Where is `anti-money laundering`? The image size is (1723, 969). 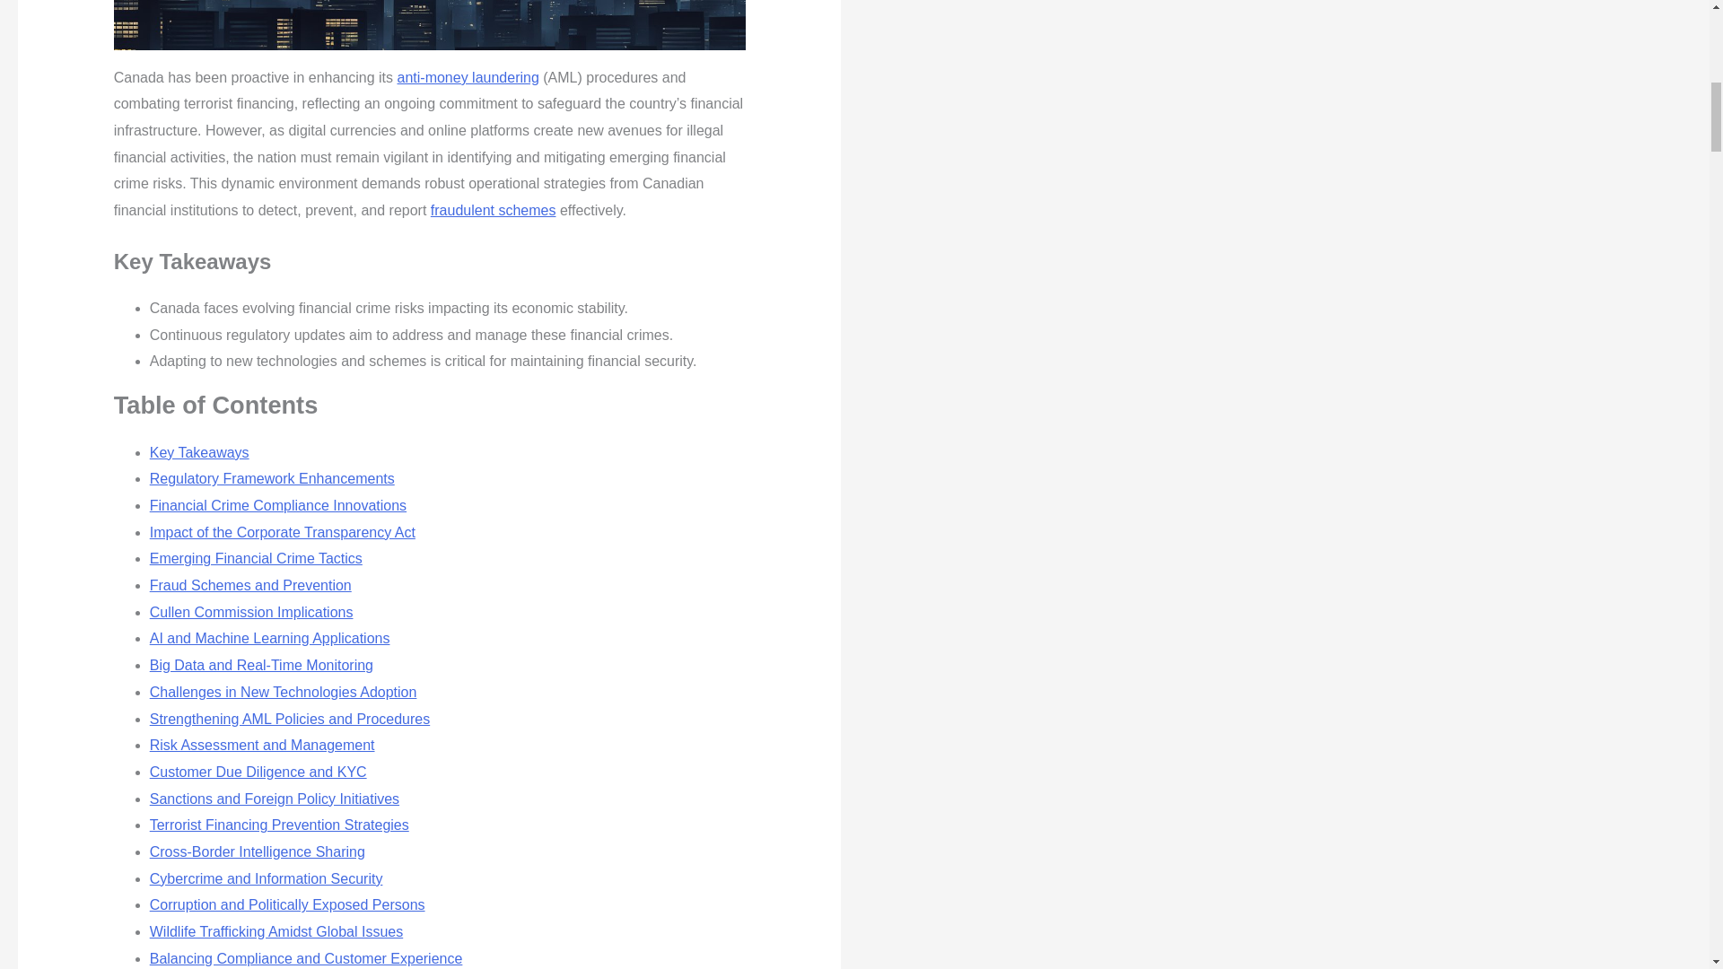
anti-money laundering is located at coordinates (467, 77).